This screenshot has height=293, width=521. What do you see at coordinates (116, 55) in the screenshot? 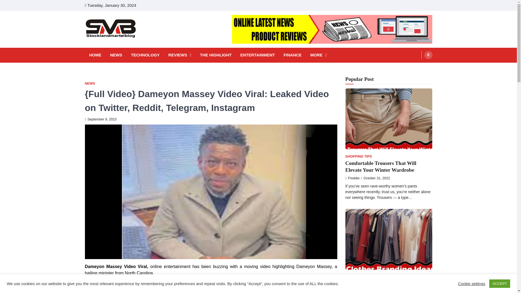
I see `NEWS` at bounding box center [116, 55].